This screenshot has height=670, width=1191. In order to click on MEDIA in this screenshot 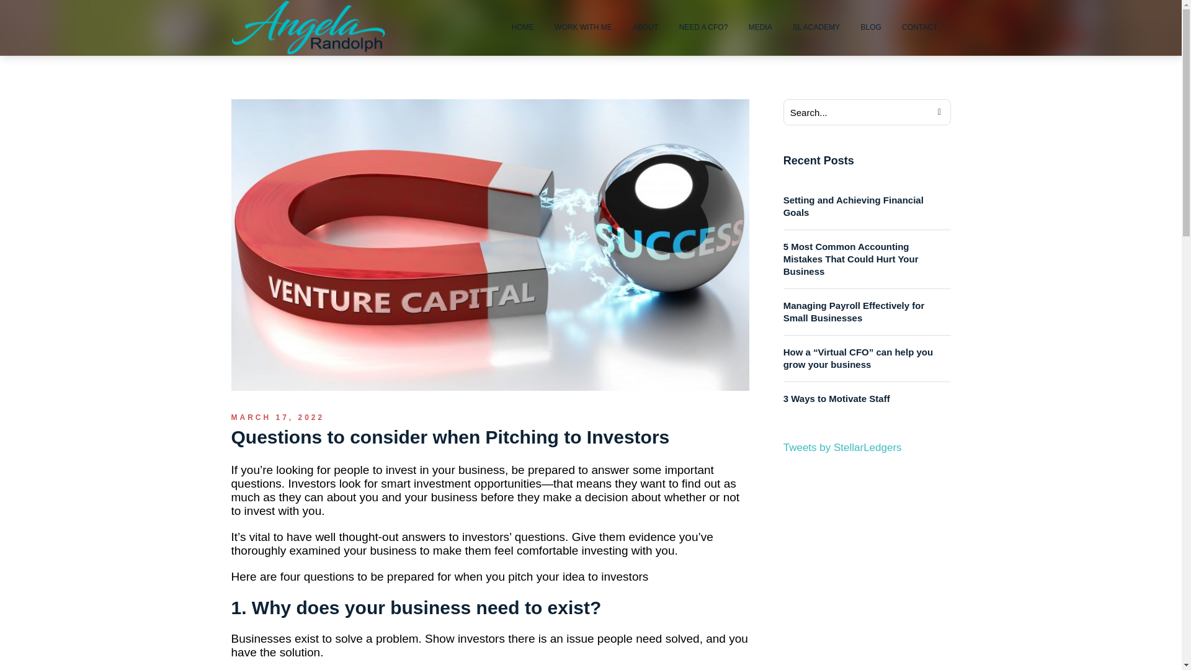, I will do `click(761, 27)`.